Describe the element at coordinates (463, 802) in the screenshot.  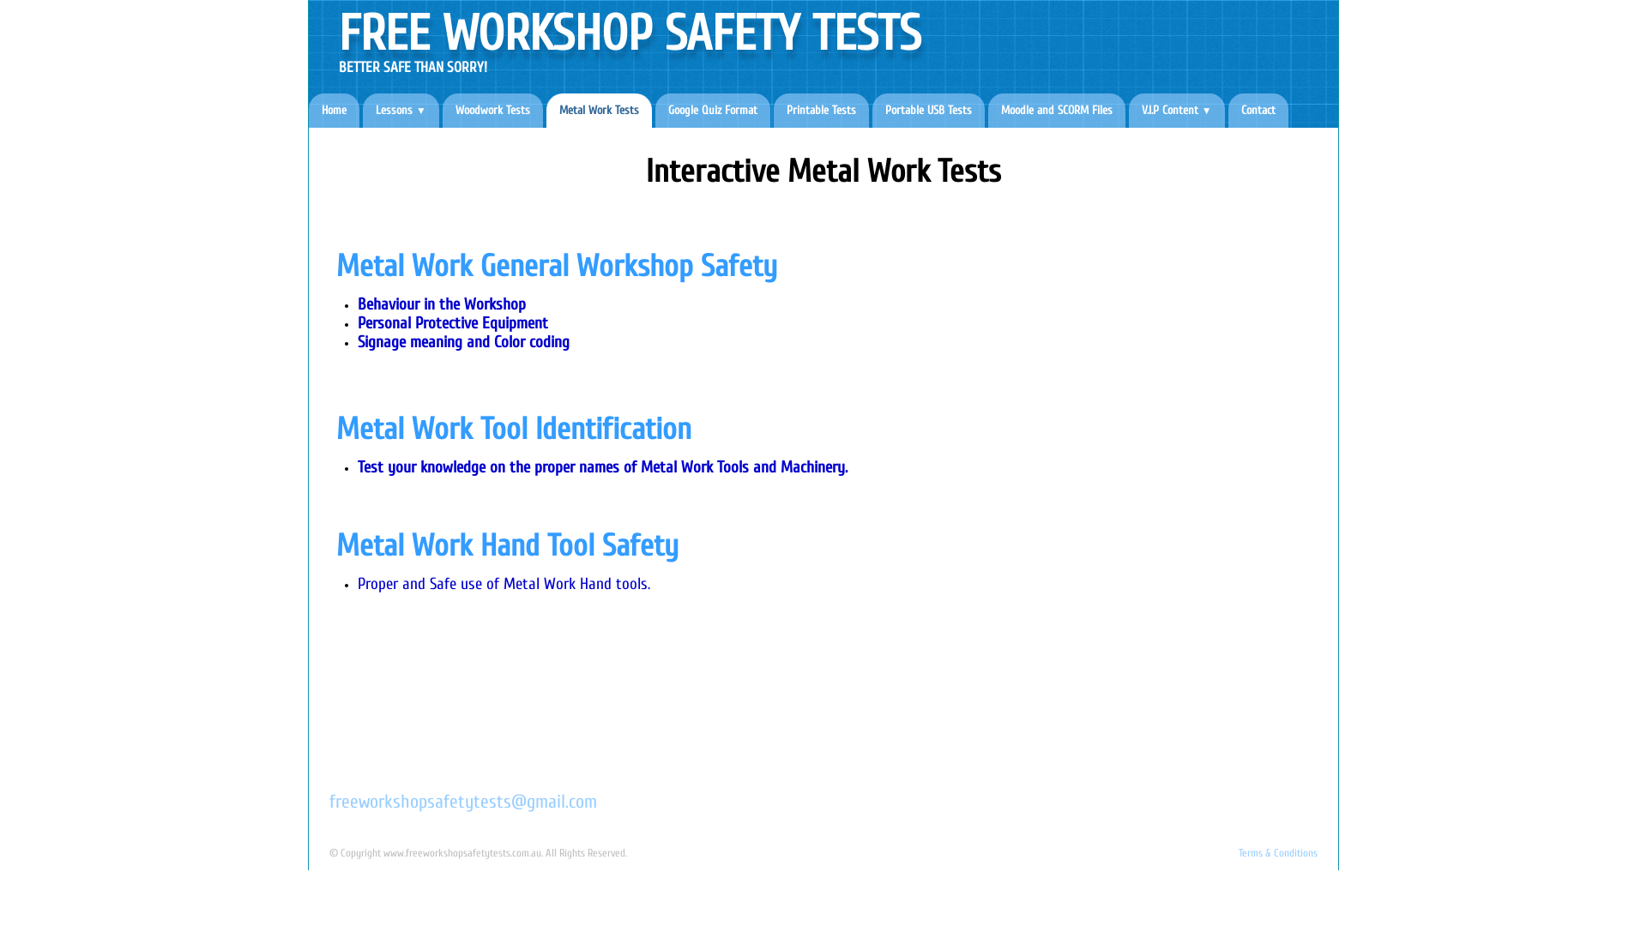
I see `freeworkshopsafetytests@gmail.com` at that location.